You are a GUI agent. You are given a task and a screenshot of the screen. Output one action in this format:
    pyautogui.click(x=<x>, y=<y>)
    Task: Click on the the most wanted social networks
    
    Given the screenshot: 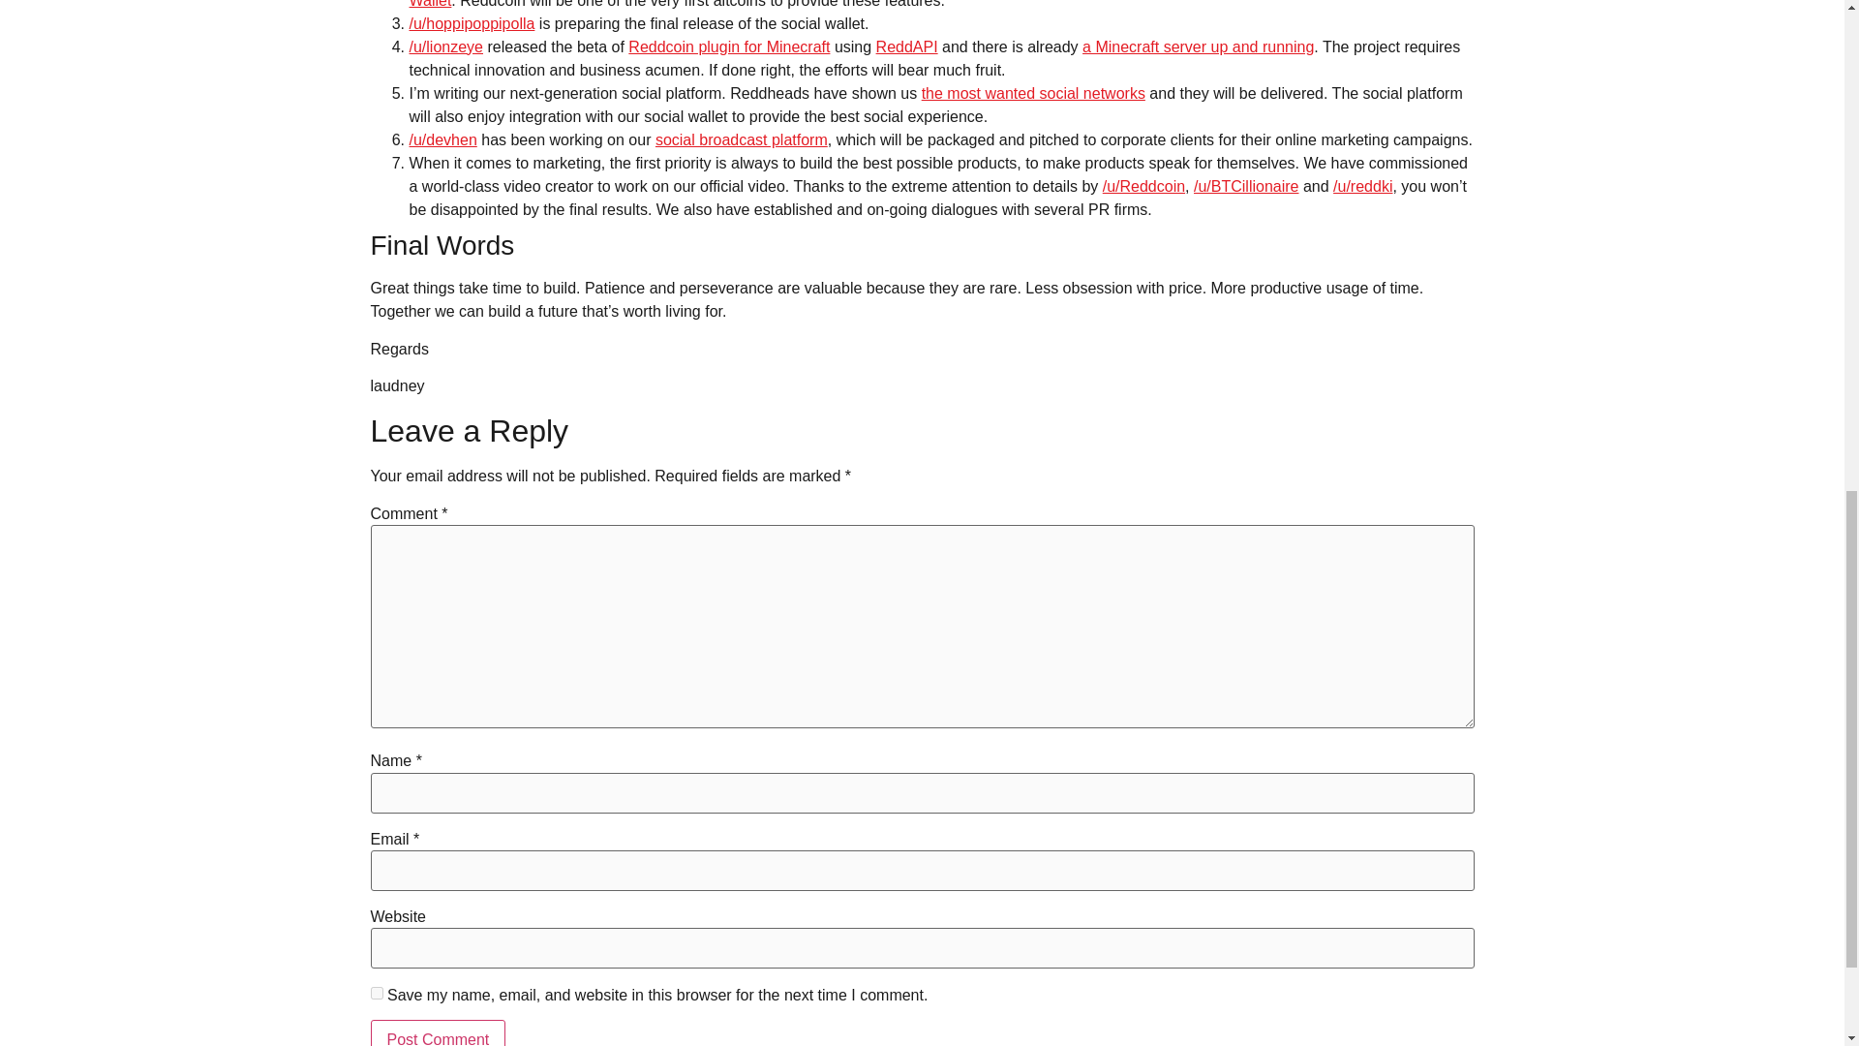 What is the action you would take?
    pyautogui.click(x=1033, y=93)
    